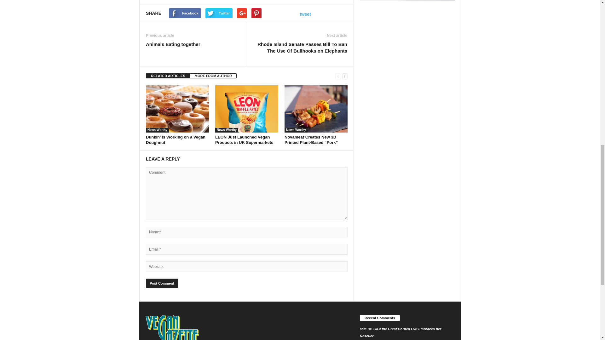 The image size is (605, 340). I want to click on LEON Just Launched Vegan Products in UK Supermarkets, so click(247, 109).